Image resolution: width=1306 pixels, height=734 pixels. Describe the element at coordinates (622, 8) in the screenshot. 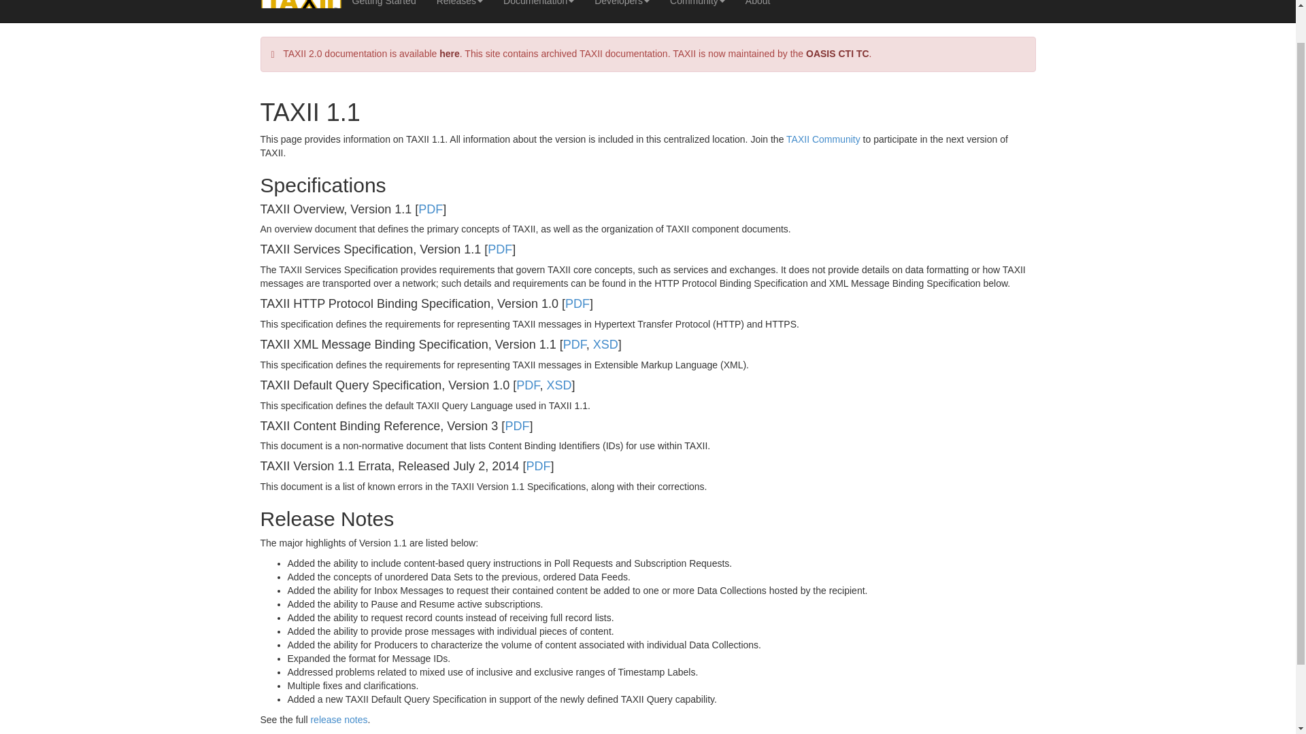

I see `Developers` at that location.